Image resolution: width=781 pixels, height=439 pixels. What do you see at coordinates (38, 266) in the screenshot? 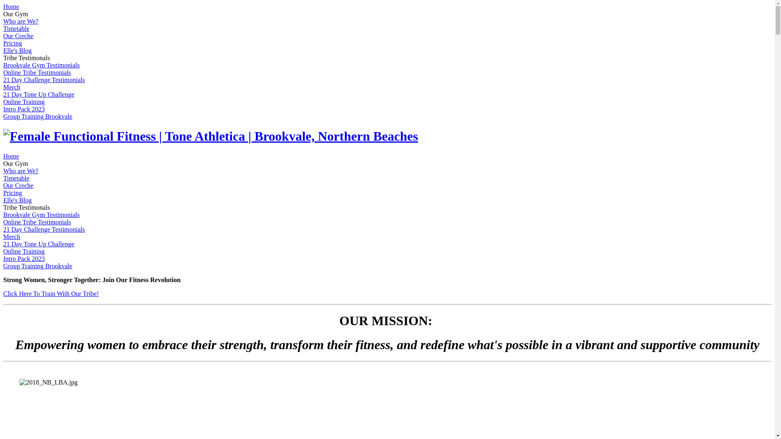
I see `Group Training Brookvale` at bounding box center [38, 266].